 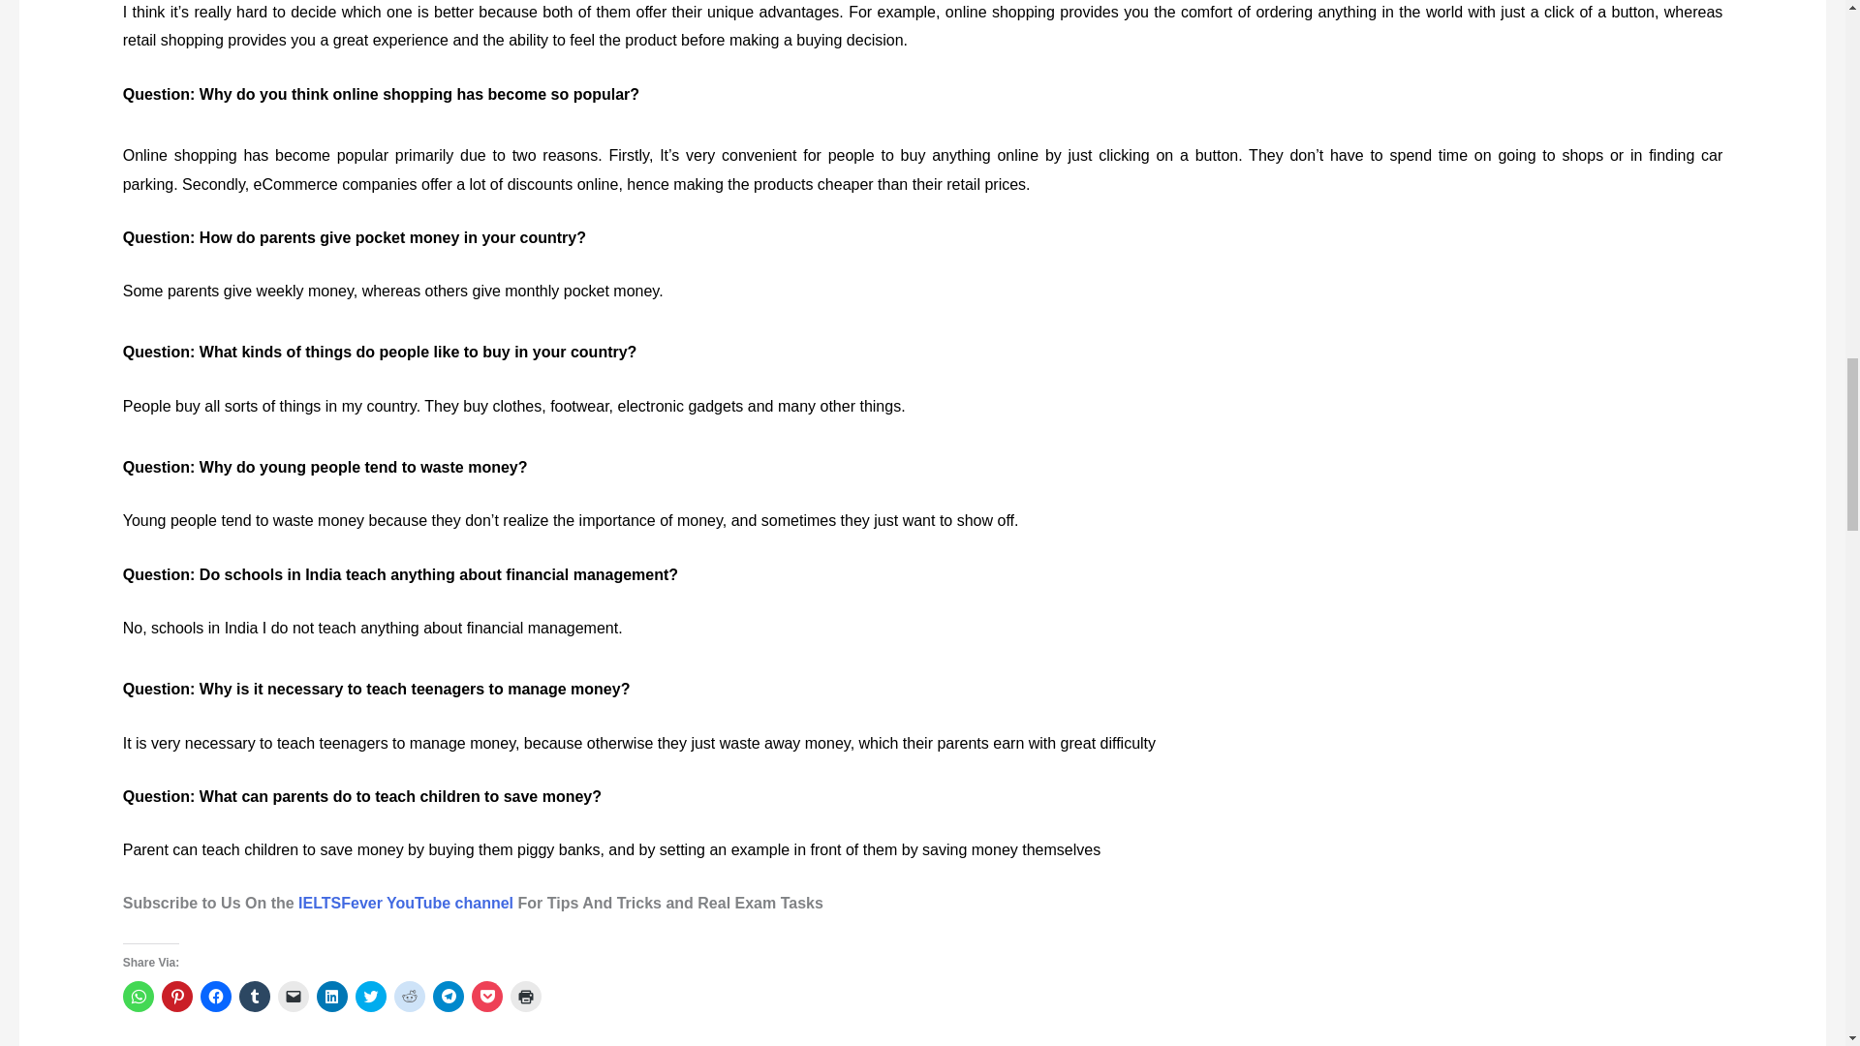 I want to click on IELTSFever YouTube channel, so click(x=405, y=903).